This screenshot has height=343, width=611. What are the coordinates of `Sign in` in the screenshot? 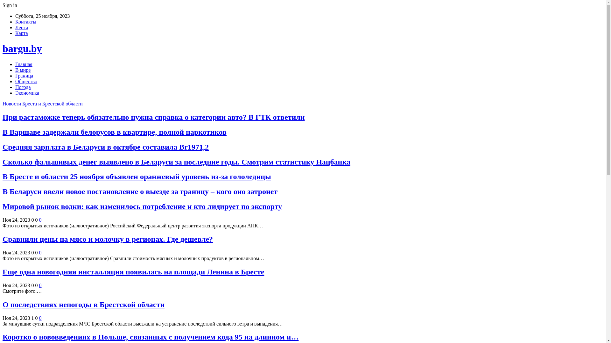 It's located at (10, 5).